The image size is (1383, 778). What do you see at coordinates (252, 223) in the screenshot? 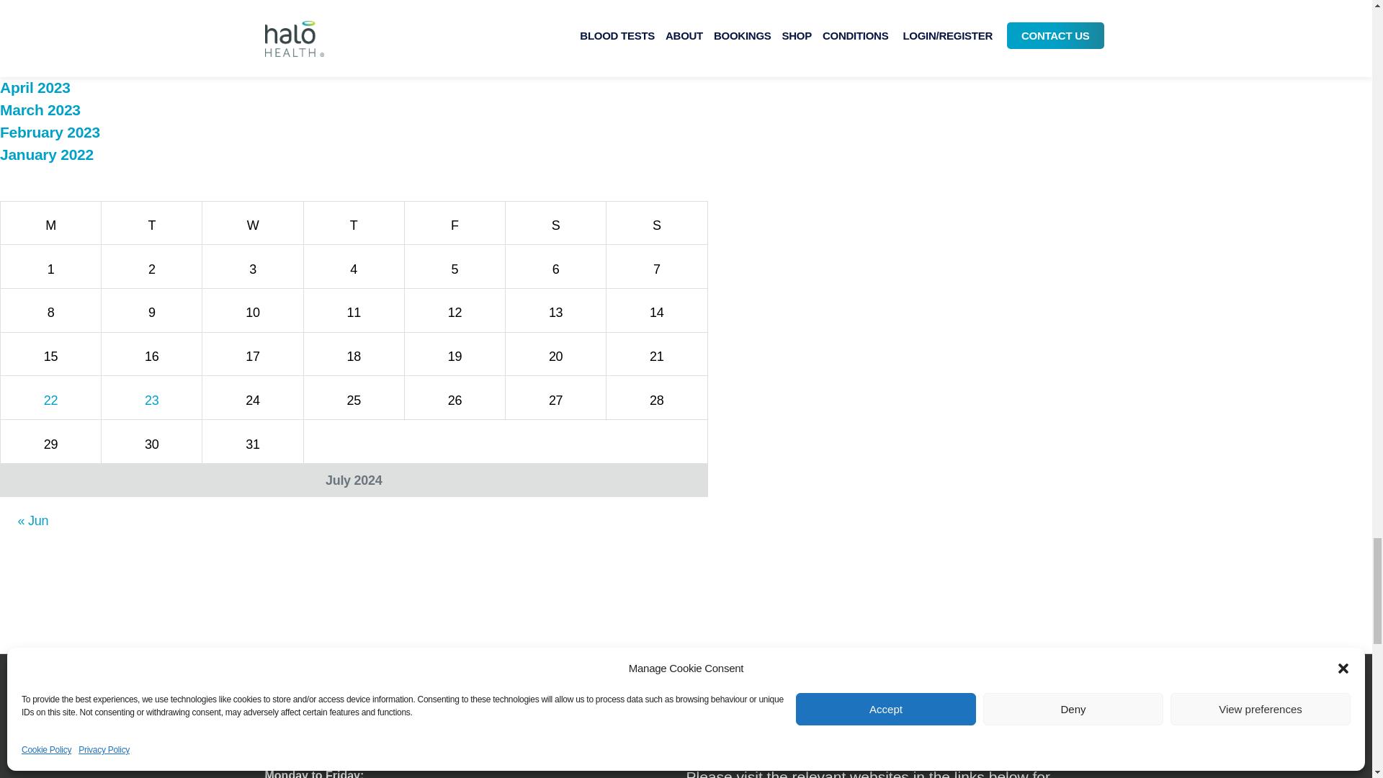
I see `Wednesday` at bounding box center [252, 223].